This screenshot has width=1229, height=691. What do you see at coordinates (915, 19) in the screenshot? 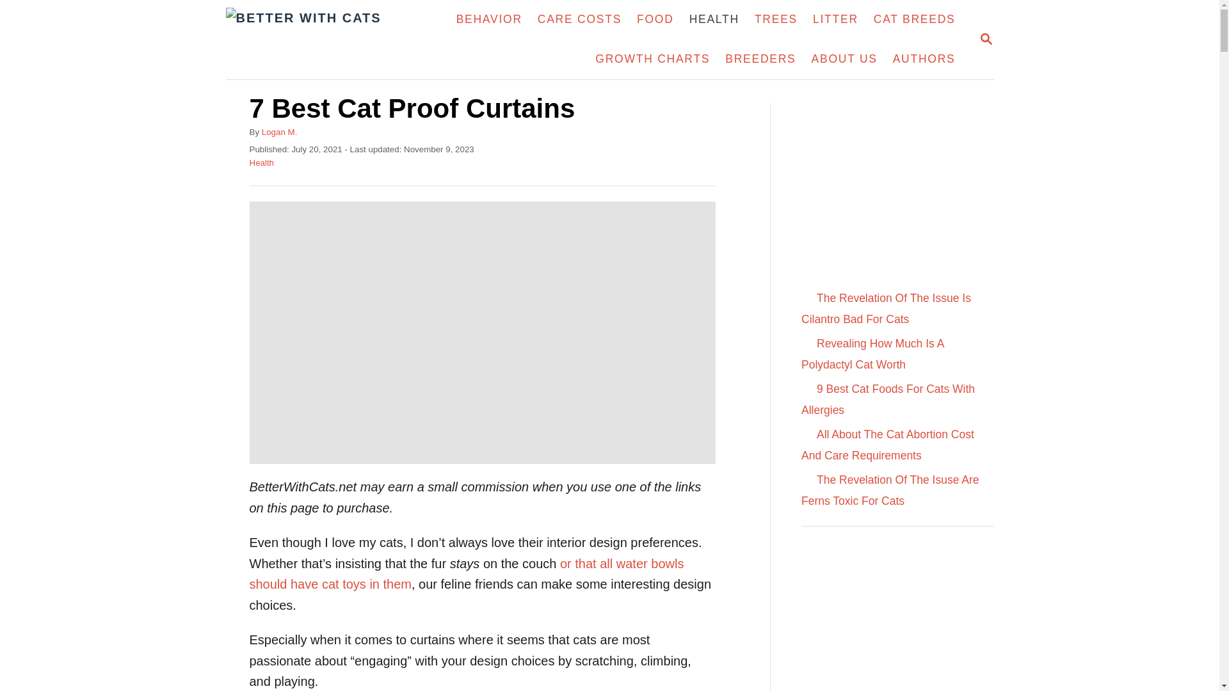
I see `CAT BREEDS` at bounding box center [915, 19].